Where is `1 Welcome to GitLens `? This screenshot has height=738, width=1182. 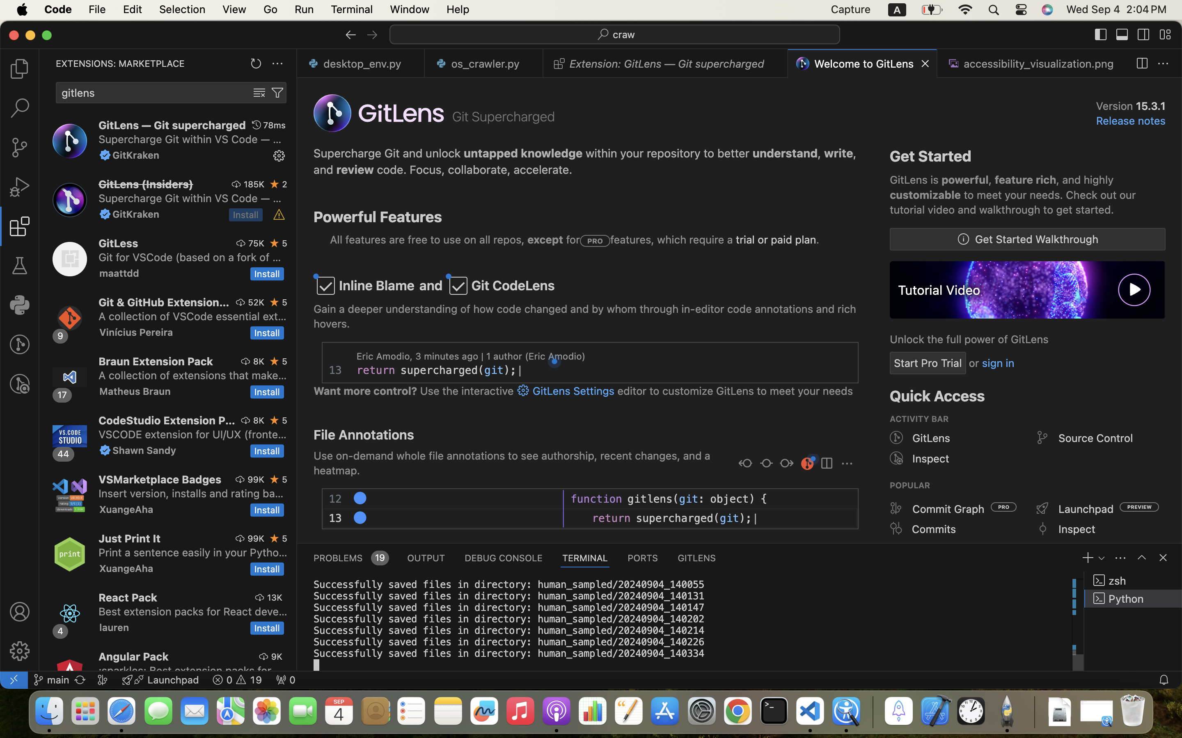 1 Welcome to GitLens  is located at coordinates (863, 64).